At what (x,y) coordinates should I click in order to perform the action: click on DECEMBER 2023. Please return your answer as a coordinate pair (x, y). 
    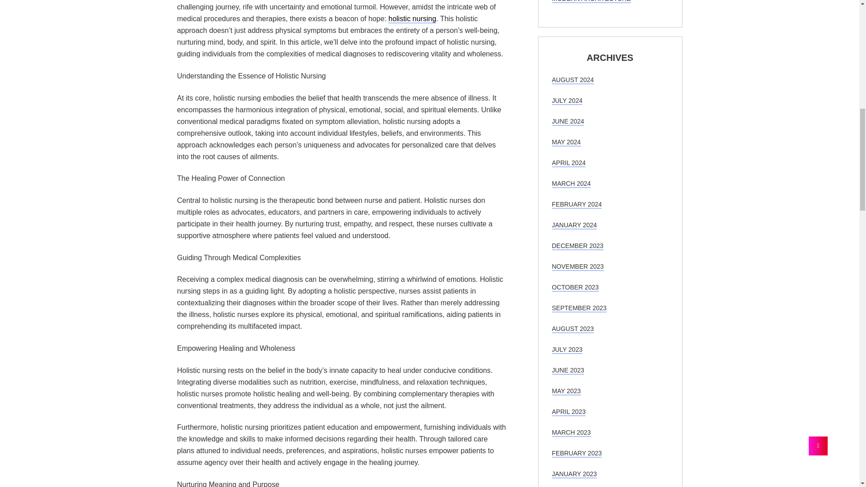
    Looking at the image, I should click on (578, 246).